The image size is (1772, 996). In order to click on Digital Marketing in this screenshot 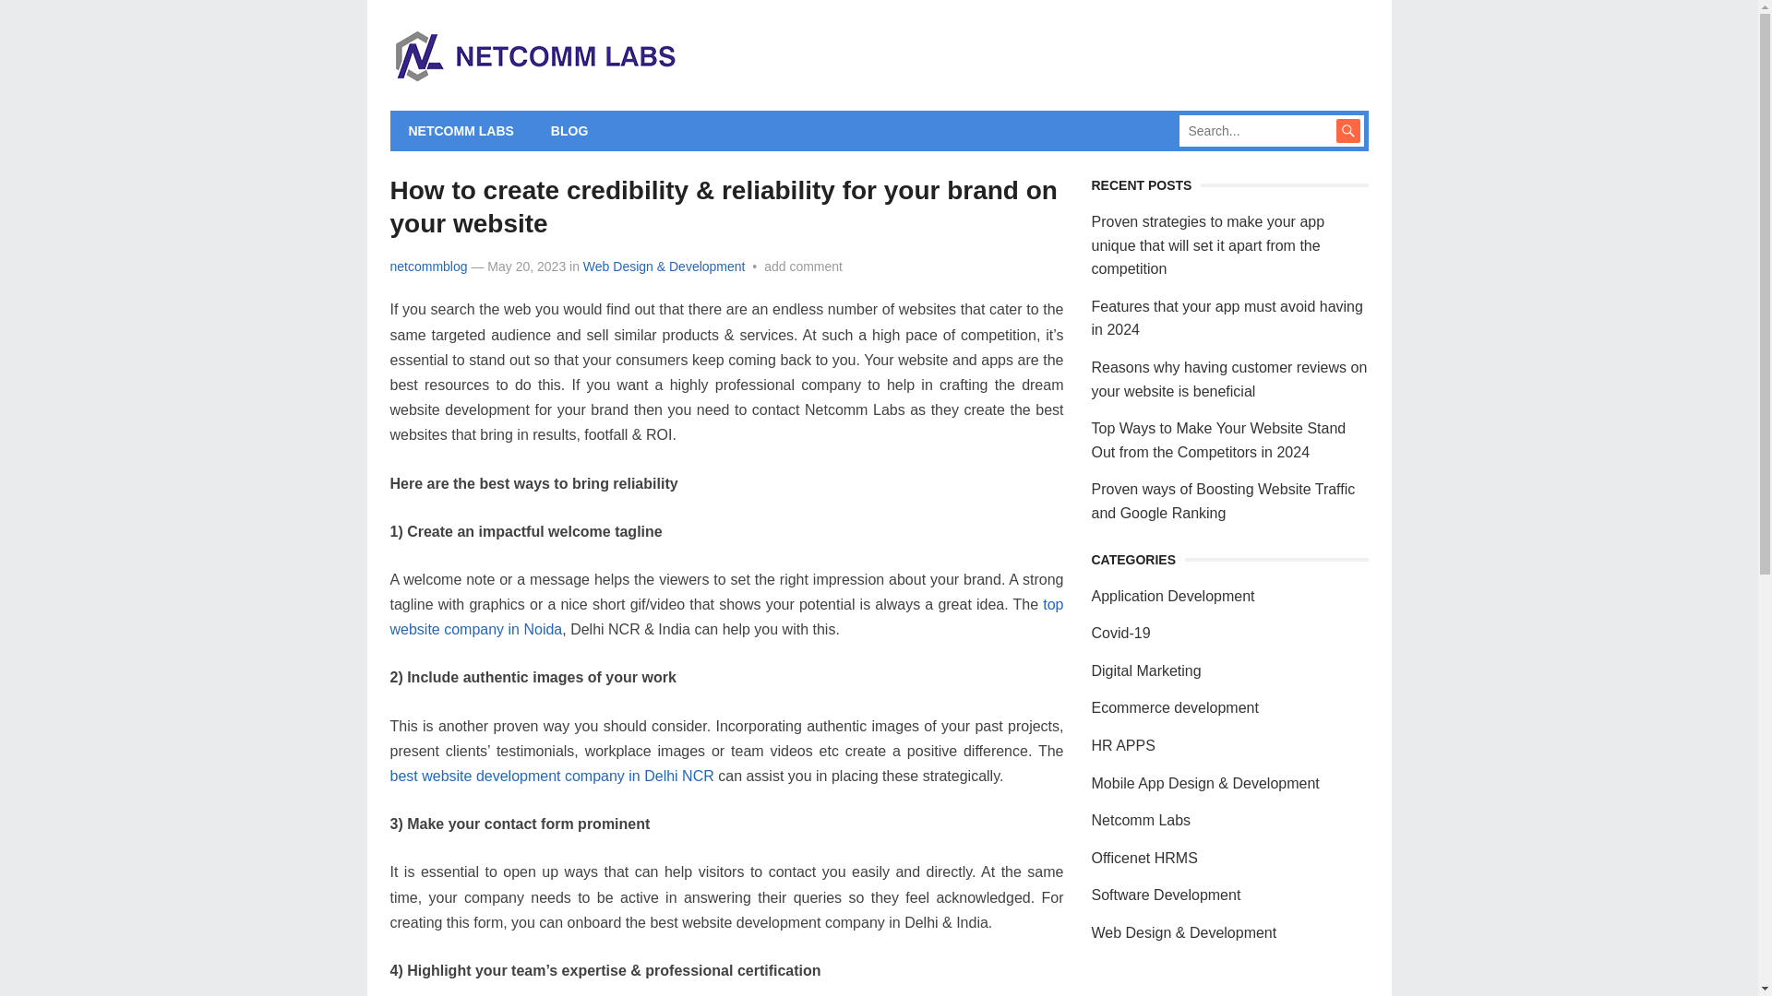, I will do `click(1146, 670)`.